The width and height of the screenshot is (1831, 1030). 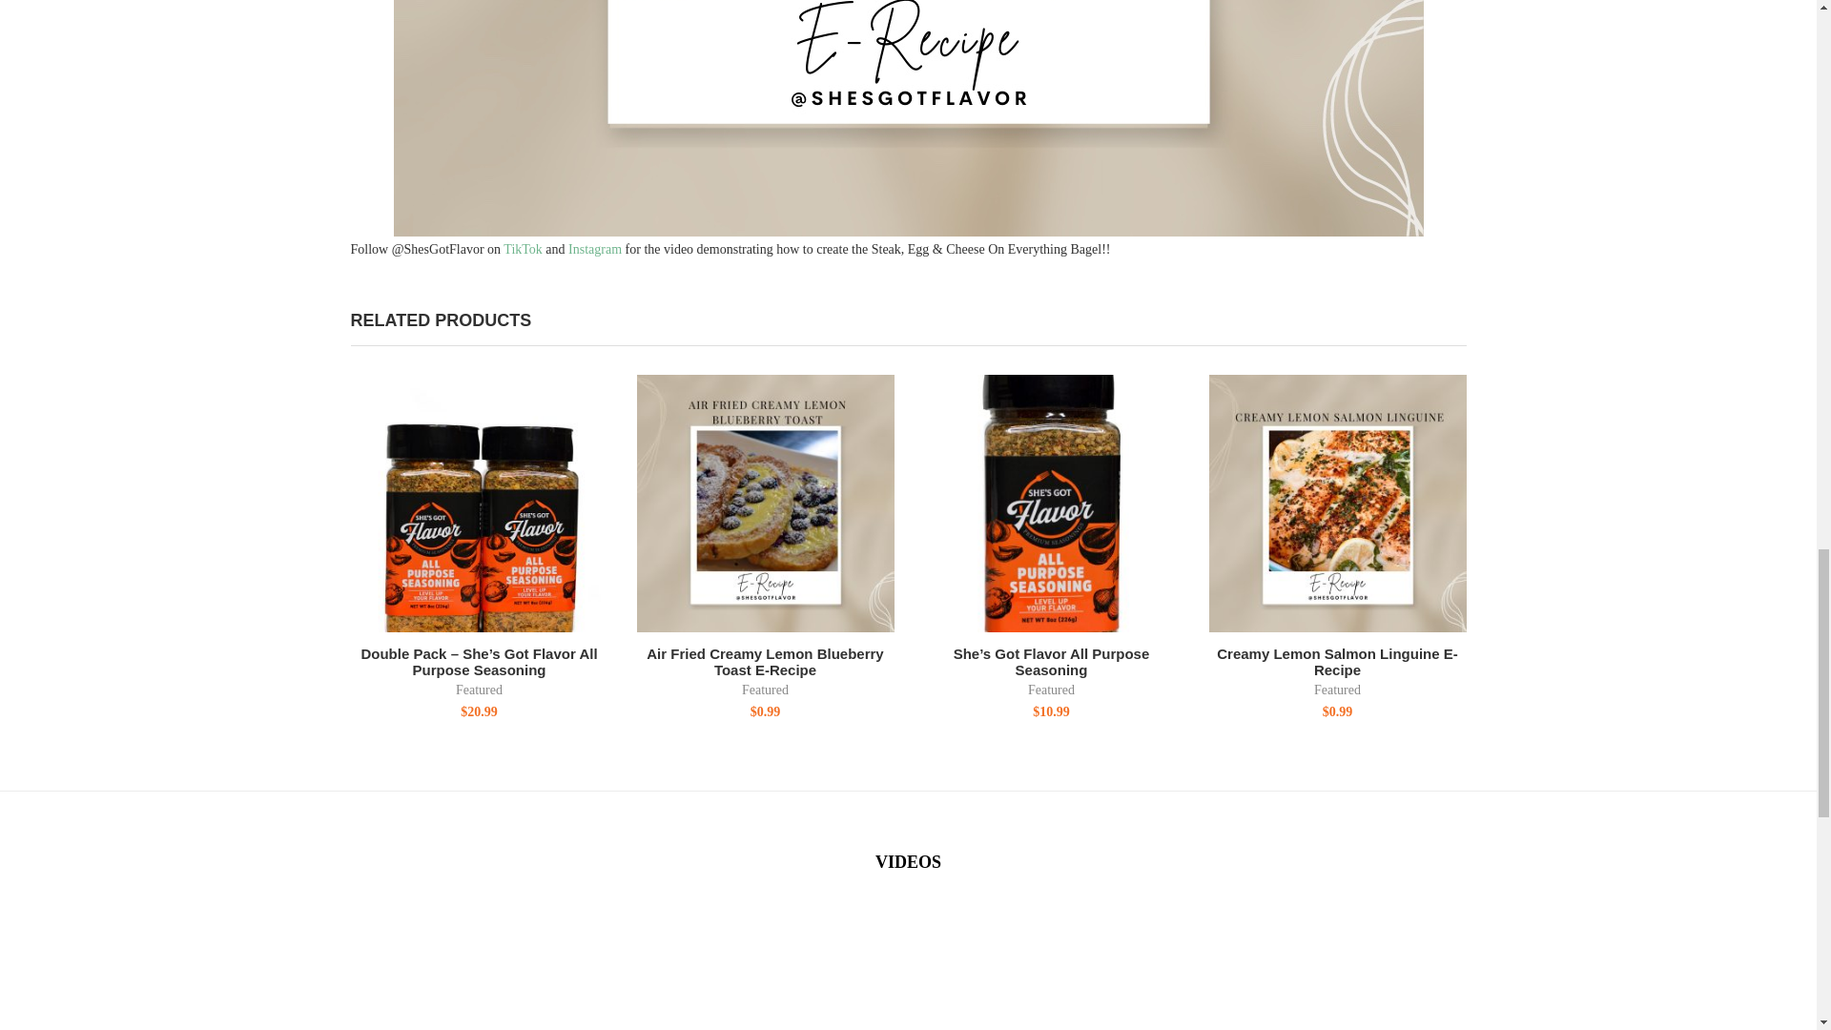 I want to click on Creamy Lemon Salmon Linguine E-Recipe, so click(x=1337, y=504).